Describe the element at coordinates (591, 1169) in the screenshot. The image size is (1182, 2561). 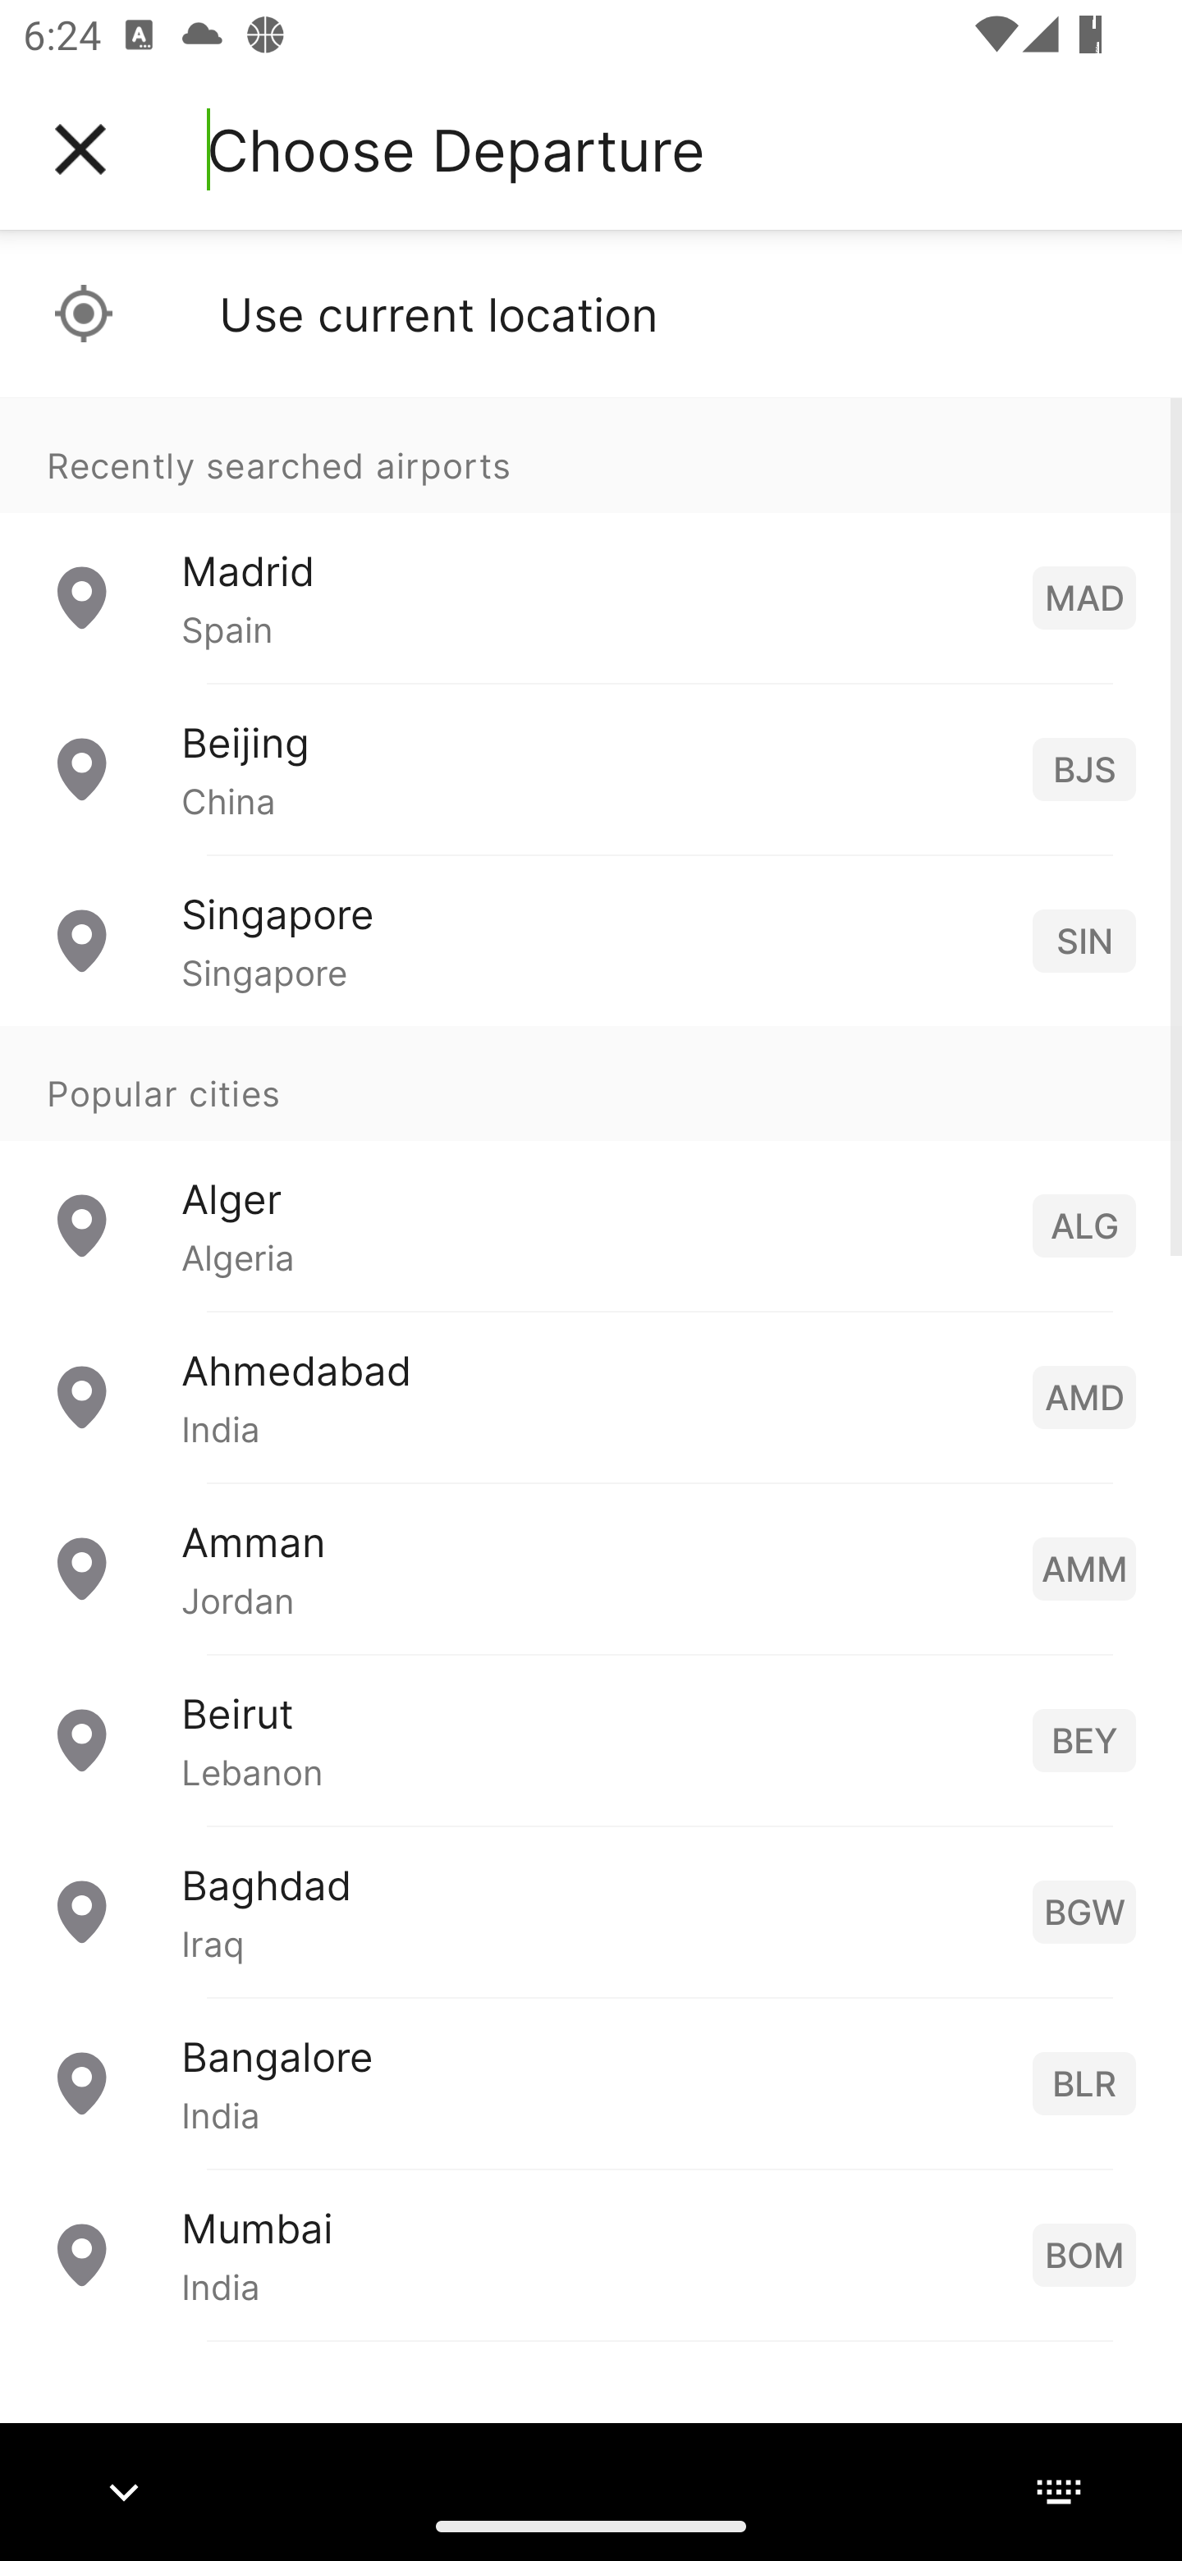
I see `Popular cities Alger Algeria ALG` at that location.